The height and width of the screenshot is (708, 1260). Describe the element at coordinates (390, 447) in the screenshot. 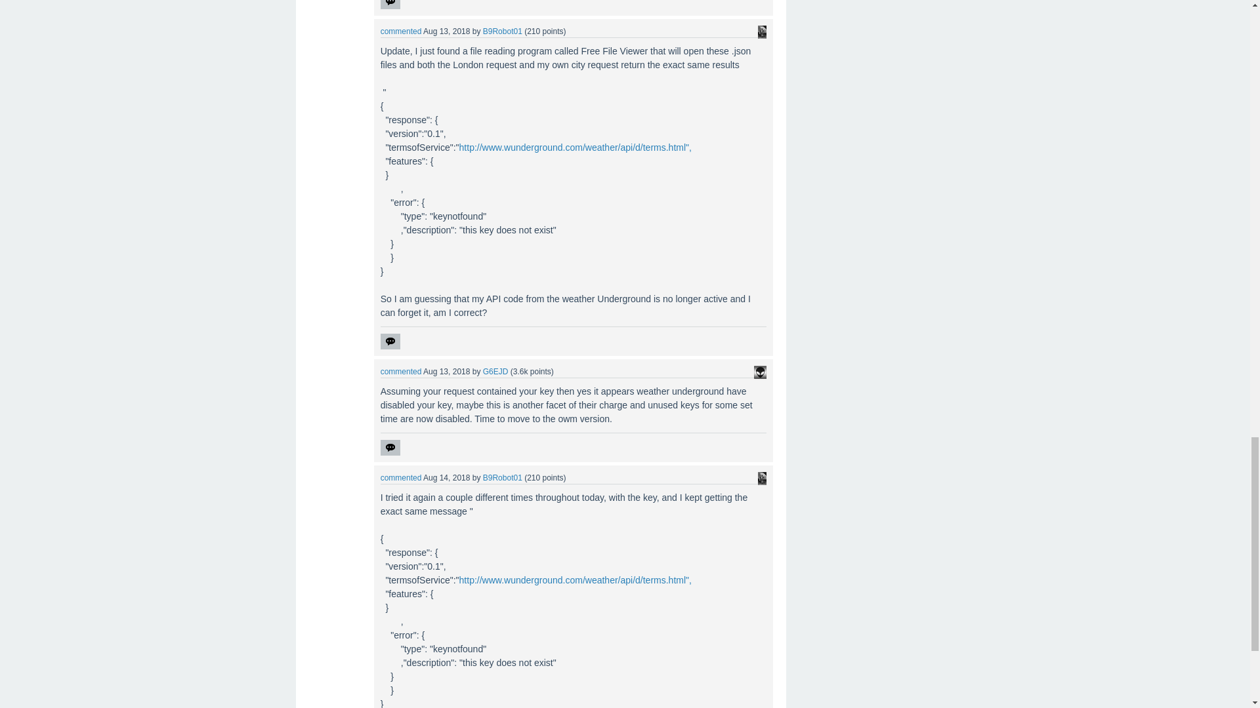

I see `reply` at that location.